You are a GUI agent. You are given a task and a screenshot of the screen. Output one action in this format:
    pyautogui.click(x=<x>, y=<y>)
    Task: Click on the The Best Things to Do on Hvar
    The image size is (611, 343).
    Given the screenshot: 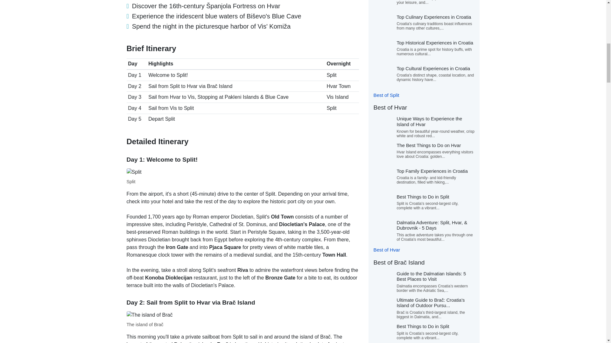 What is the action you would take?
    pyautogui.click(x=428, y=145)
    